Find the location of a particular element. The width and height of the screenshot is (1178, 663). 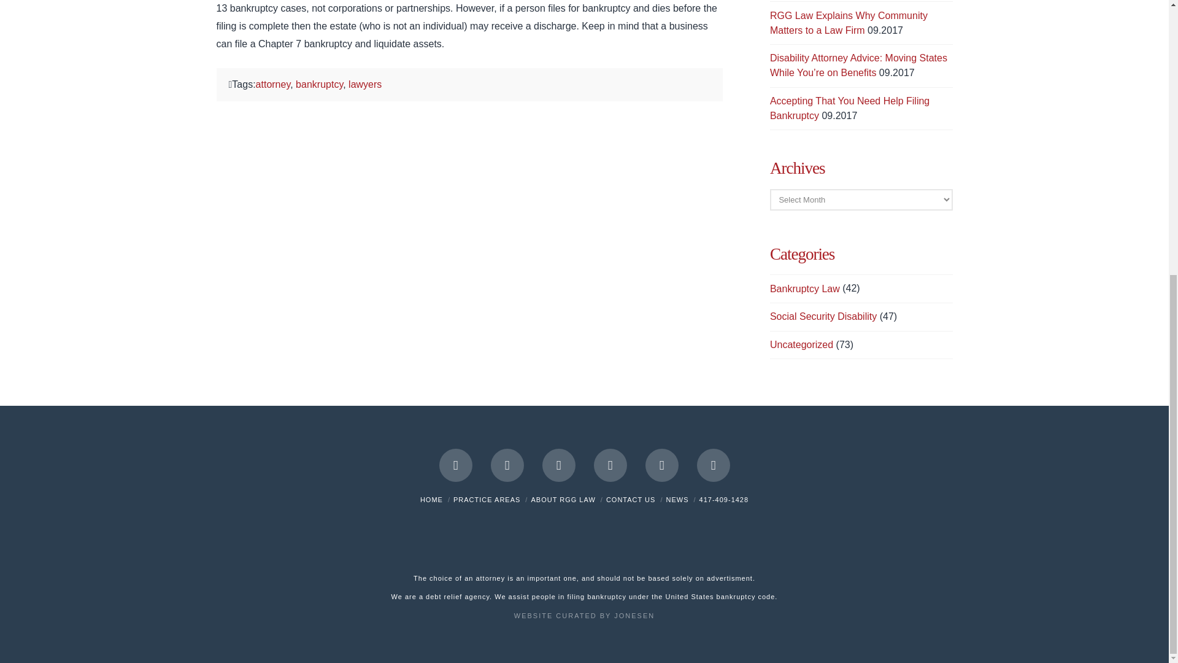

Facebook is located at coordinates (455, 465).